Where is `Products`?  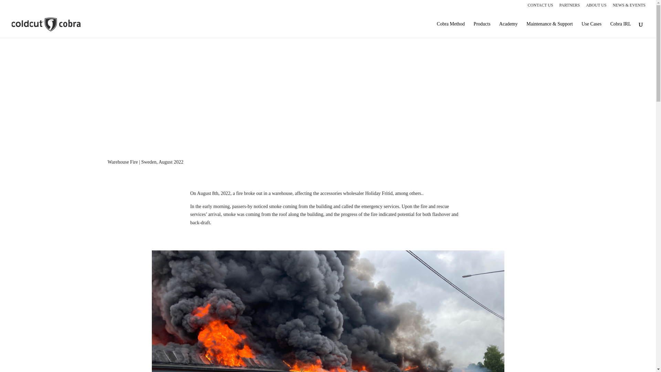
Products is located at coordinates (482, 30).